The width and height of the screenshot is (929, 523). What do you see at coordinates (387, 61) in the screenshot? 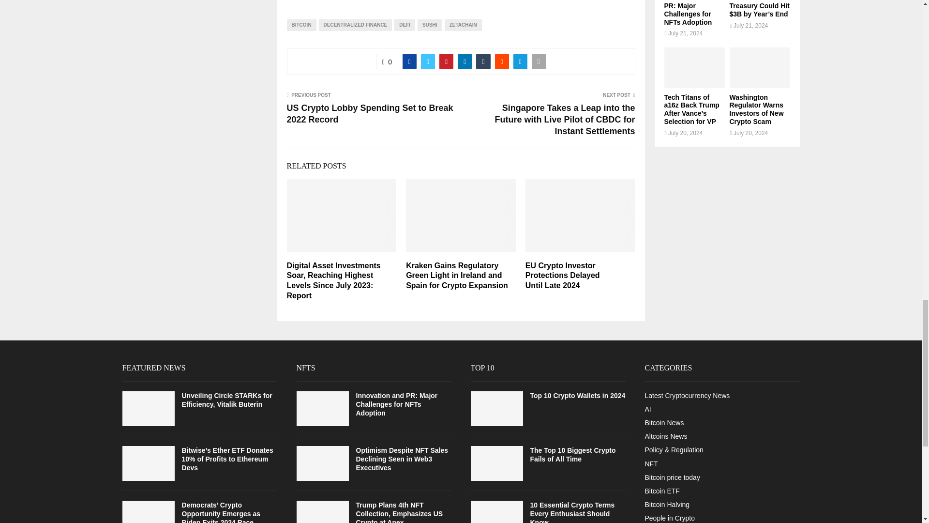
I see `0` at bounding box center [387, 61].